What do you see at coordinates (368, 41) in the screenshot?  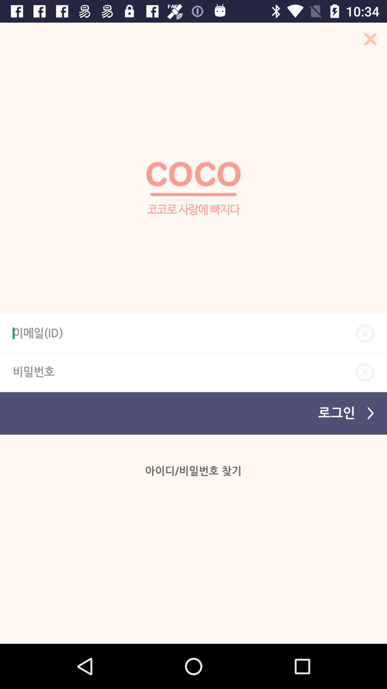 I see `open icon at the top right corner` at bounding box center [368, 41].